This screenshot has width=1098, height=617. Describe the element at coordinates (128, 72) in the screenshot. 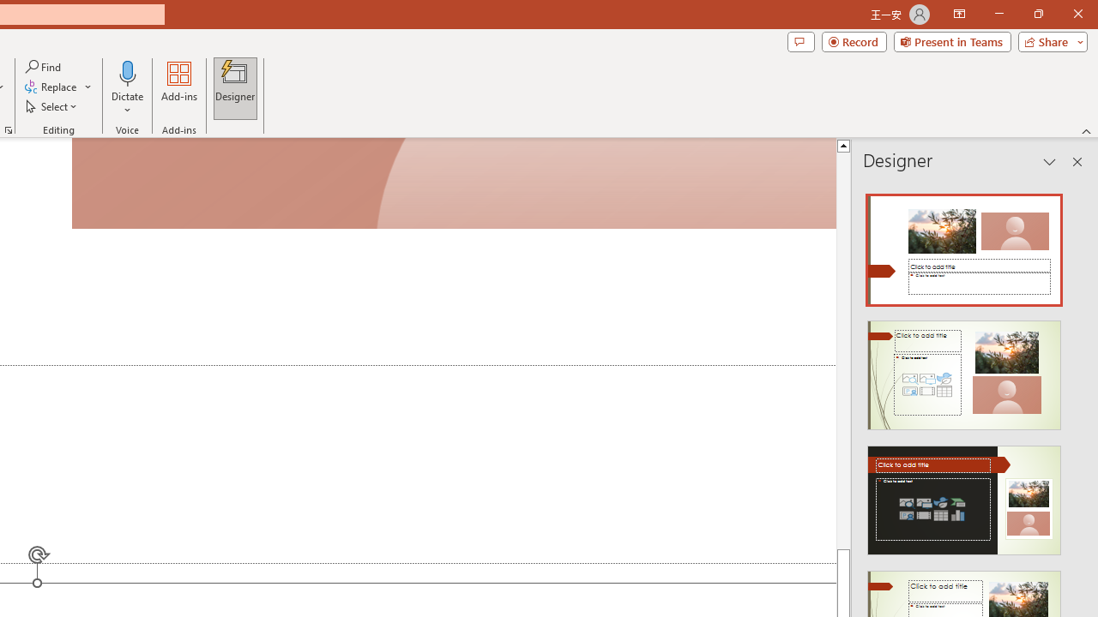

I see `Dictate` at that location.